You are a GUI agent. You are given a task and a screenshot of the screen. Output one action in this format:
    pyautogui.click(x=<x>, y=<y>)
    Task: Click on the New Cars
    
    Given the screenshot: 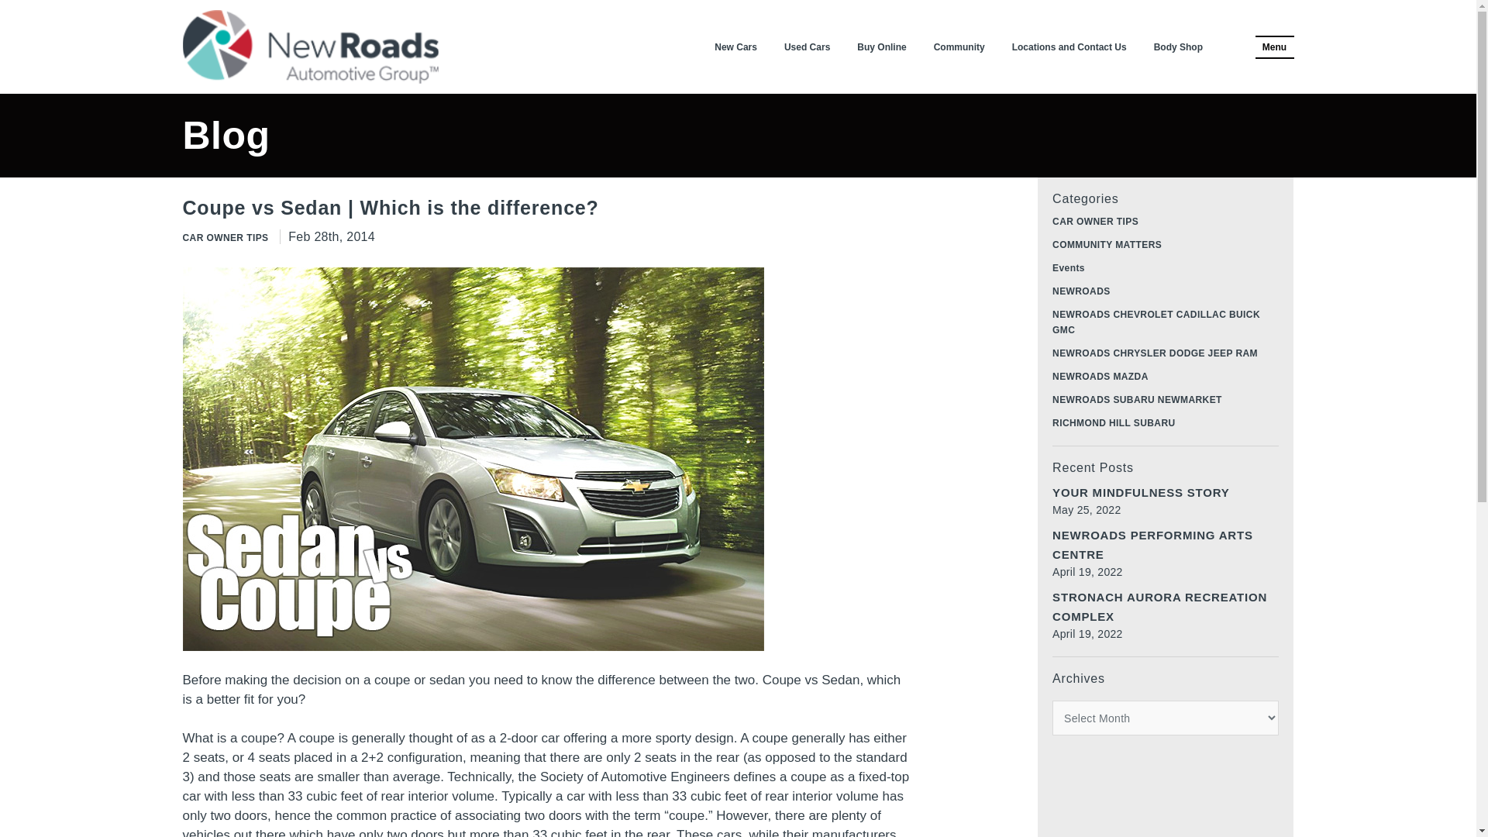 What is the action you would take?
    pyautogui.click(x=735, y=46)
    